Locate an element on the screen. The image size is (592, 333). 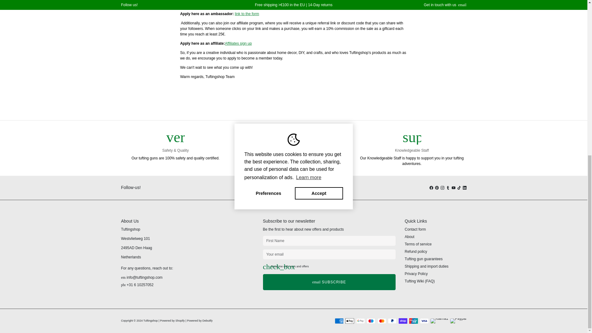
PayPal is located at coordinates (392, 321).